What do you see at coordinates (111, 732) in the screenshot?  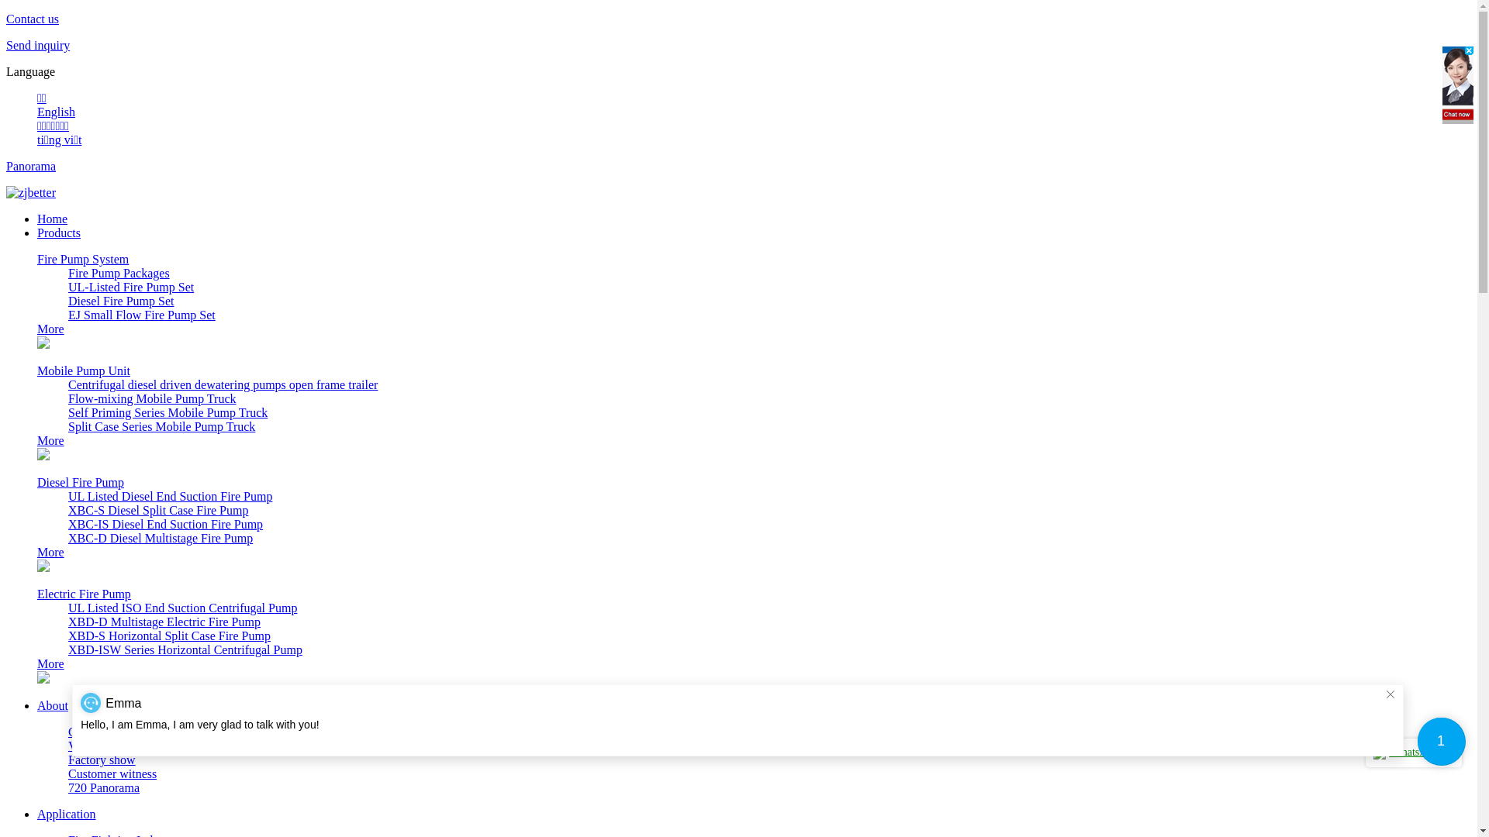 I see `Company Profile` at bounding box center [111, 732].